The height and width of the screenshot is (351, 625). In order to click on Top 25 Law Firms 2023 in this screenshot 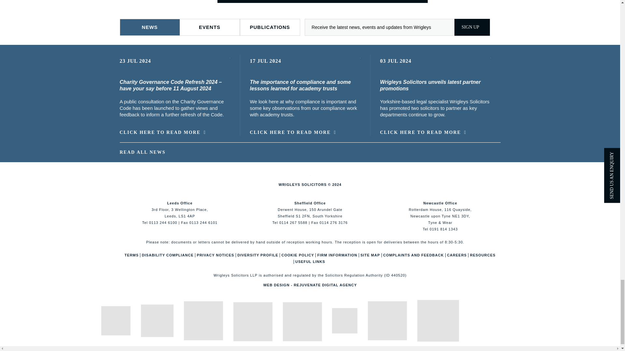, I will do `click(344, 321)`.